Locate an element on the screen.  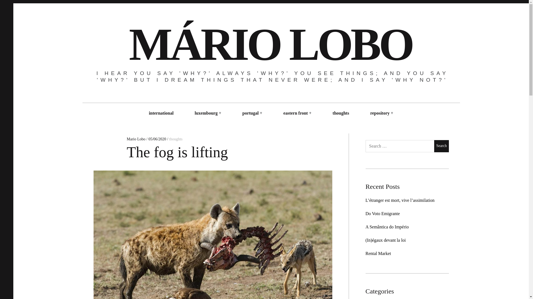
luxembourg is located at coordinates (206, 113).